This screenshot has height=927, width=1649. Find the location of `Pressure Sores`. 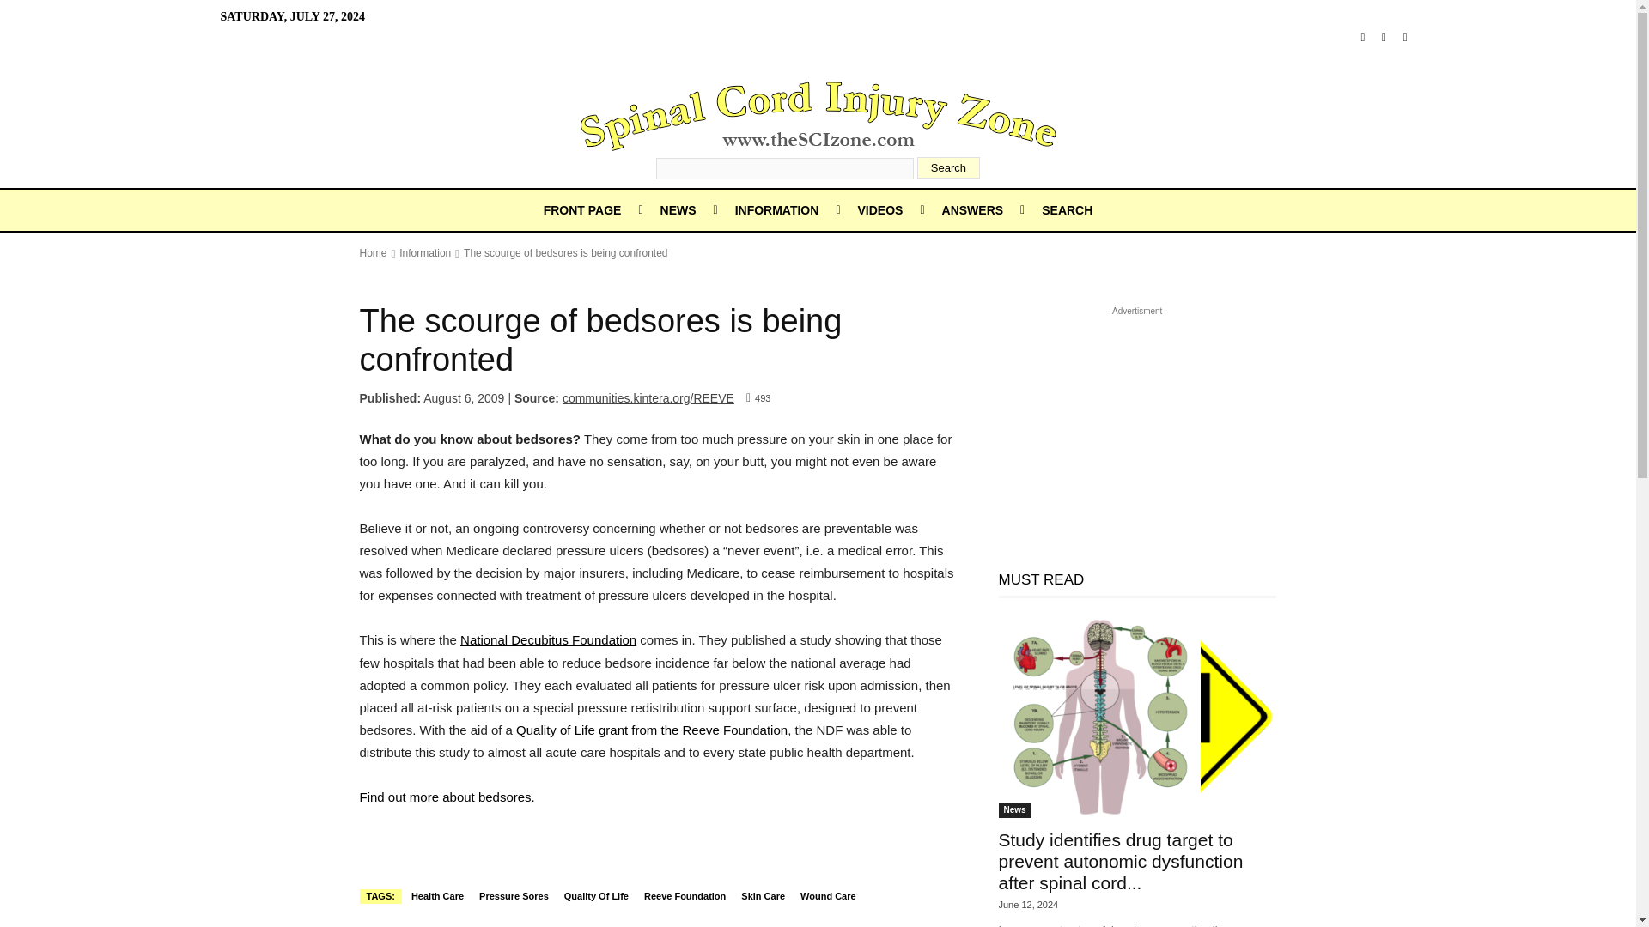

Pressure Sores is located at coordinates (514, 896).